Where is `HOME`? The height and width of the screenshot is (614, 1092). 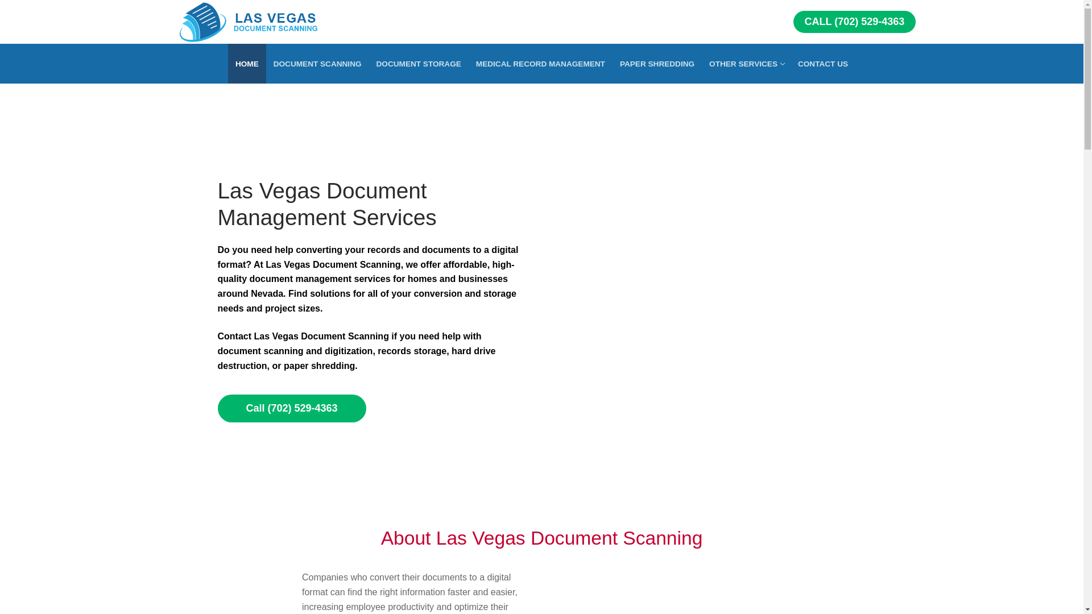
HOME is located at coordinates (247, 63).